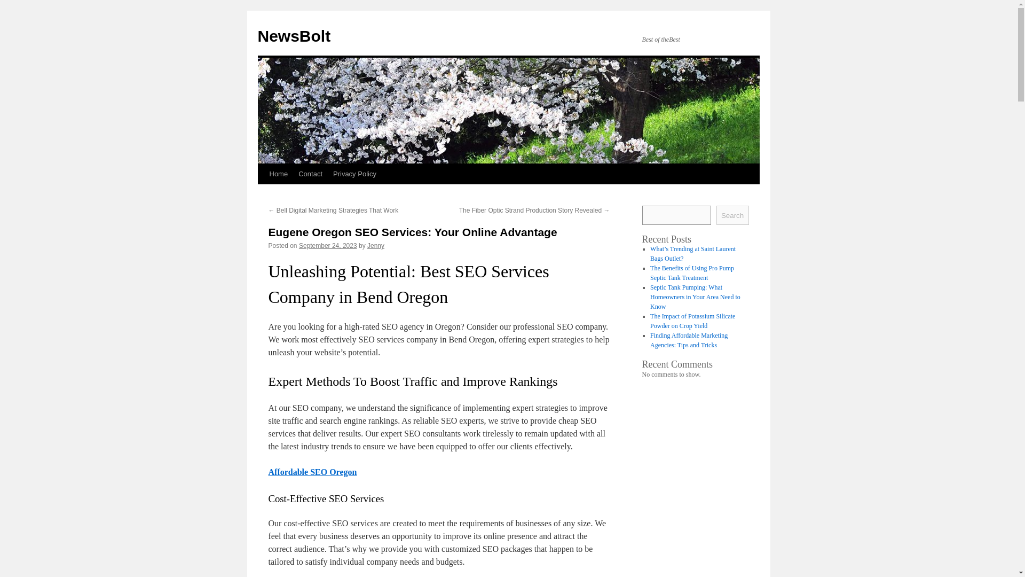  What do you see at coordinates (311, 174) in the screenshot?
I see `Contact` at bounding box center [311, 174].